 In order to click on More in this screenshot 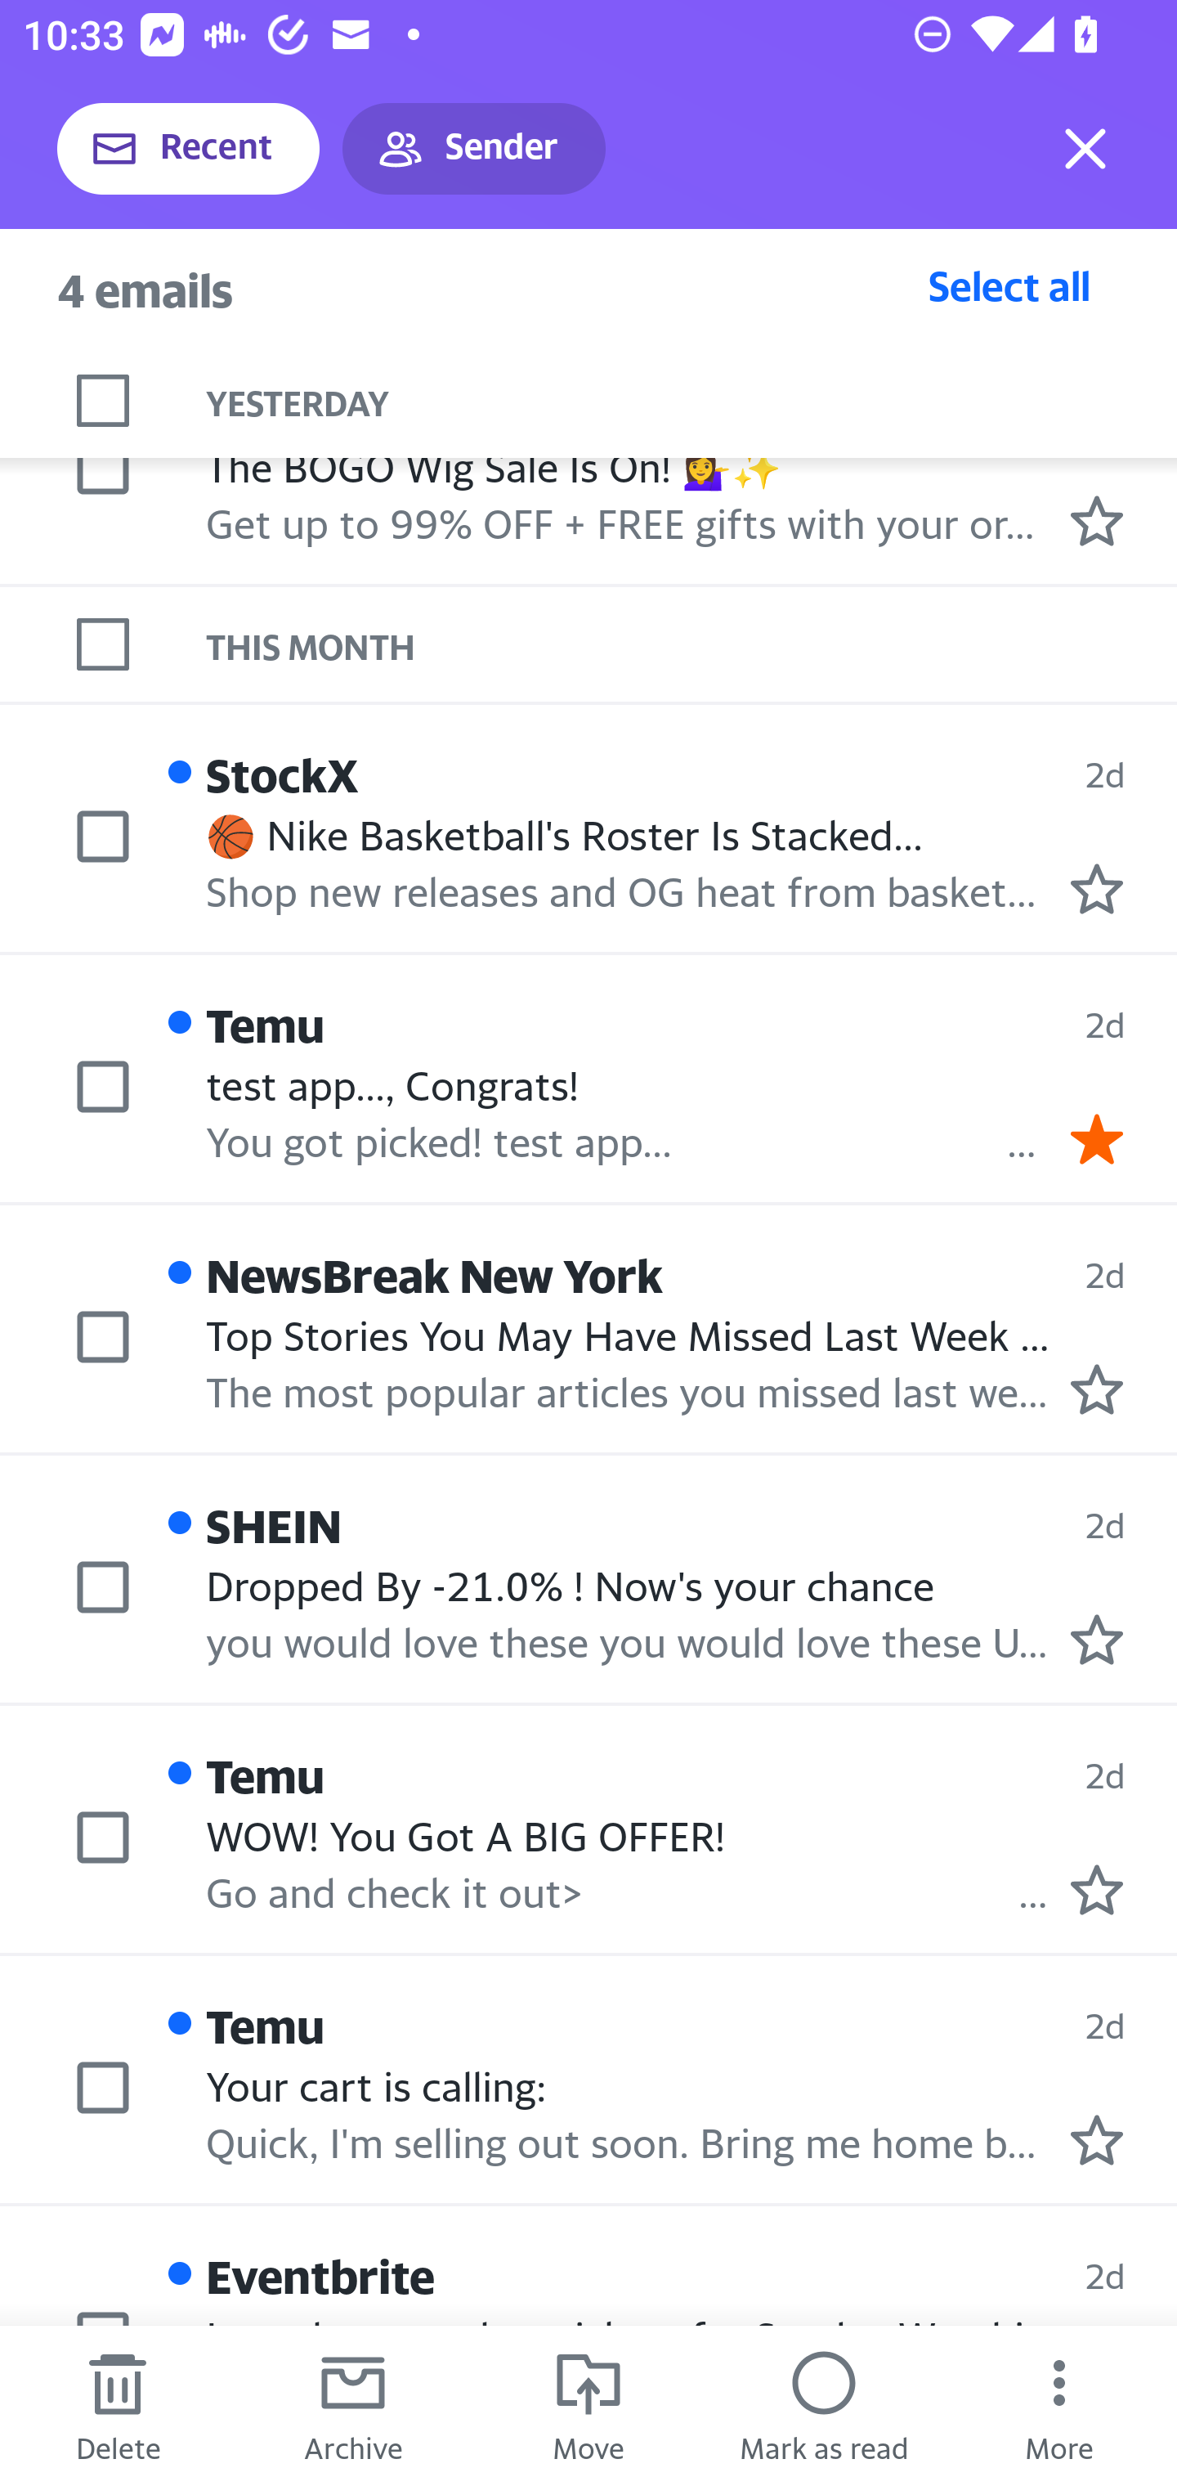, I will do `click(1059, 2406)`.